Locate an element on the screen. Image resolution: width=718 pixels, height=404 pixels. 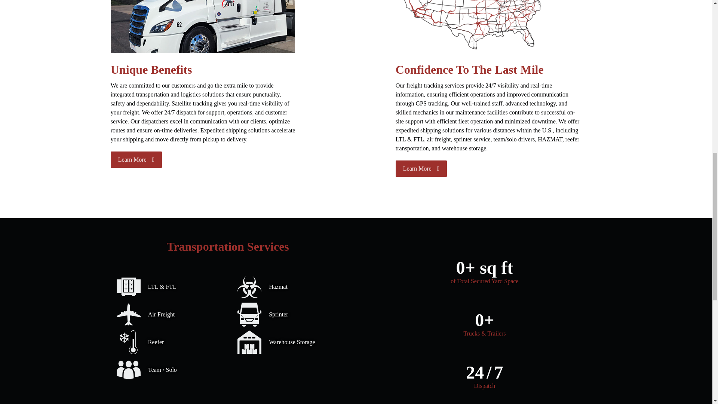
Learn More is located at coordinates (136, 160).